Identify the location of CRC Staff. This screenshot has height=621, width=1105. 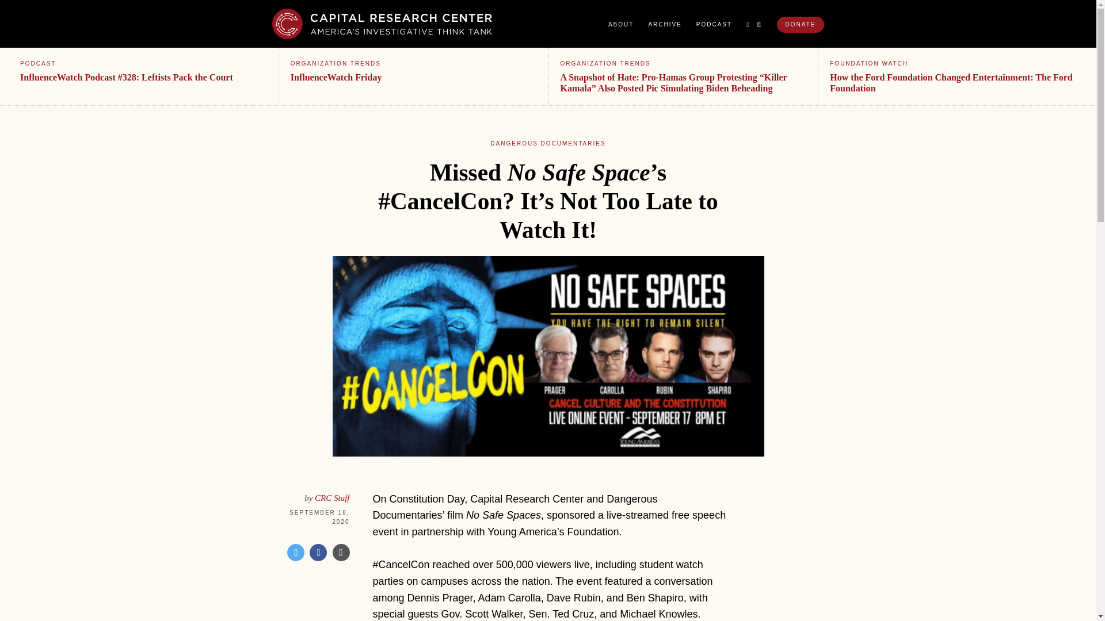
(331, 497).